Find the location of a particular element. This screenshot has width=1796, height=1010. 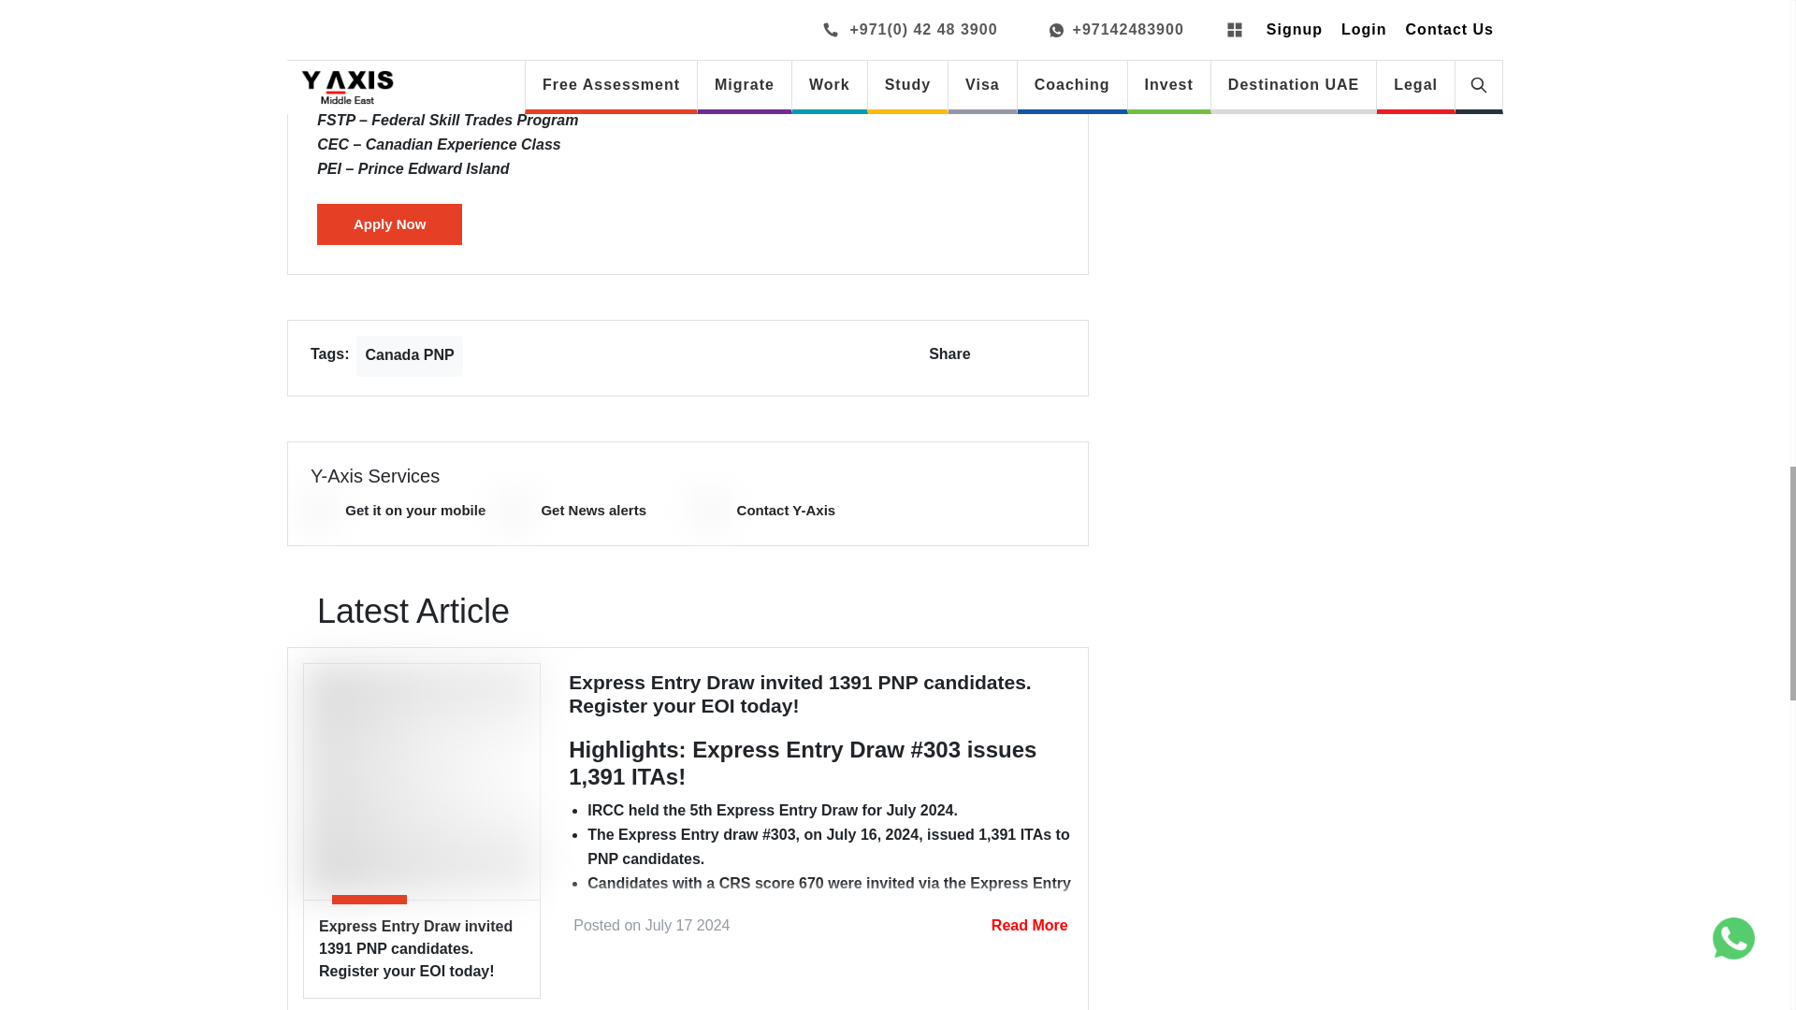

Personalized Services is located at coordinates (320, 511).